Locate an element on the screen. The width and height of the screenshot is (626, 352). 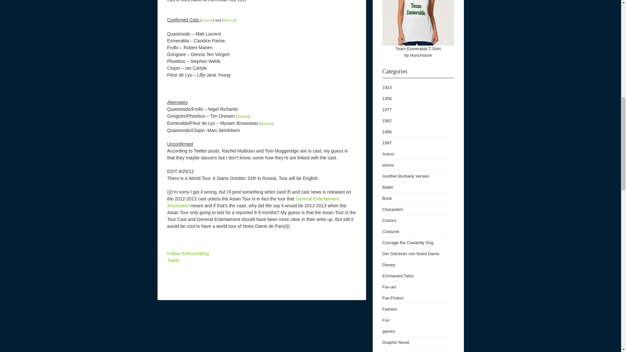
1923 is located at coordinates (387, 87).